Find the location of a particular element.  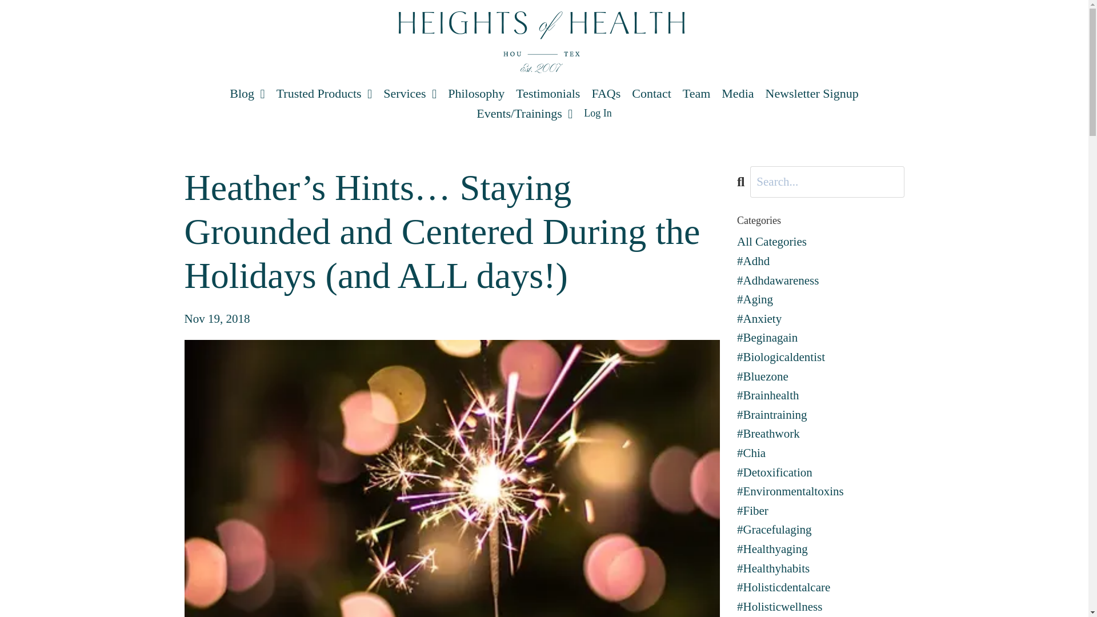

Media is located at coordinates (738, 93).